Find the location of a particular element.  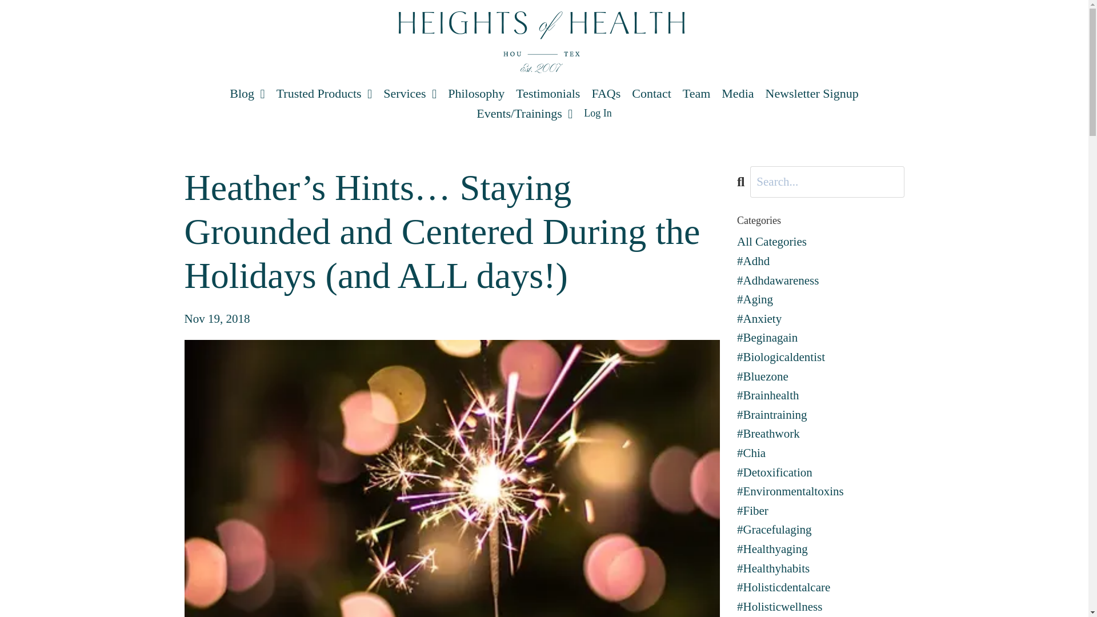

Media is located at coordinates (738, 93).